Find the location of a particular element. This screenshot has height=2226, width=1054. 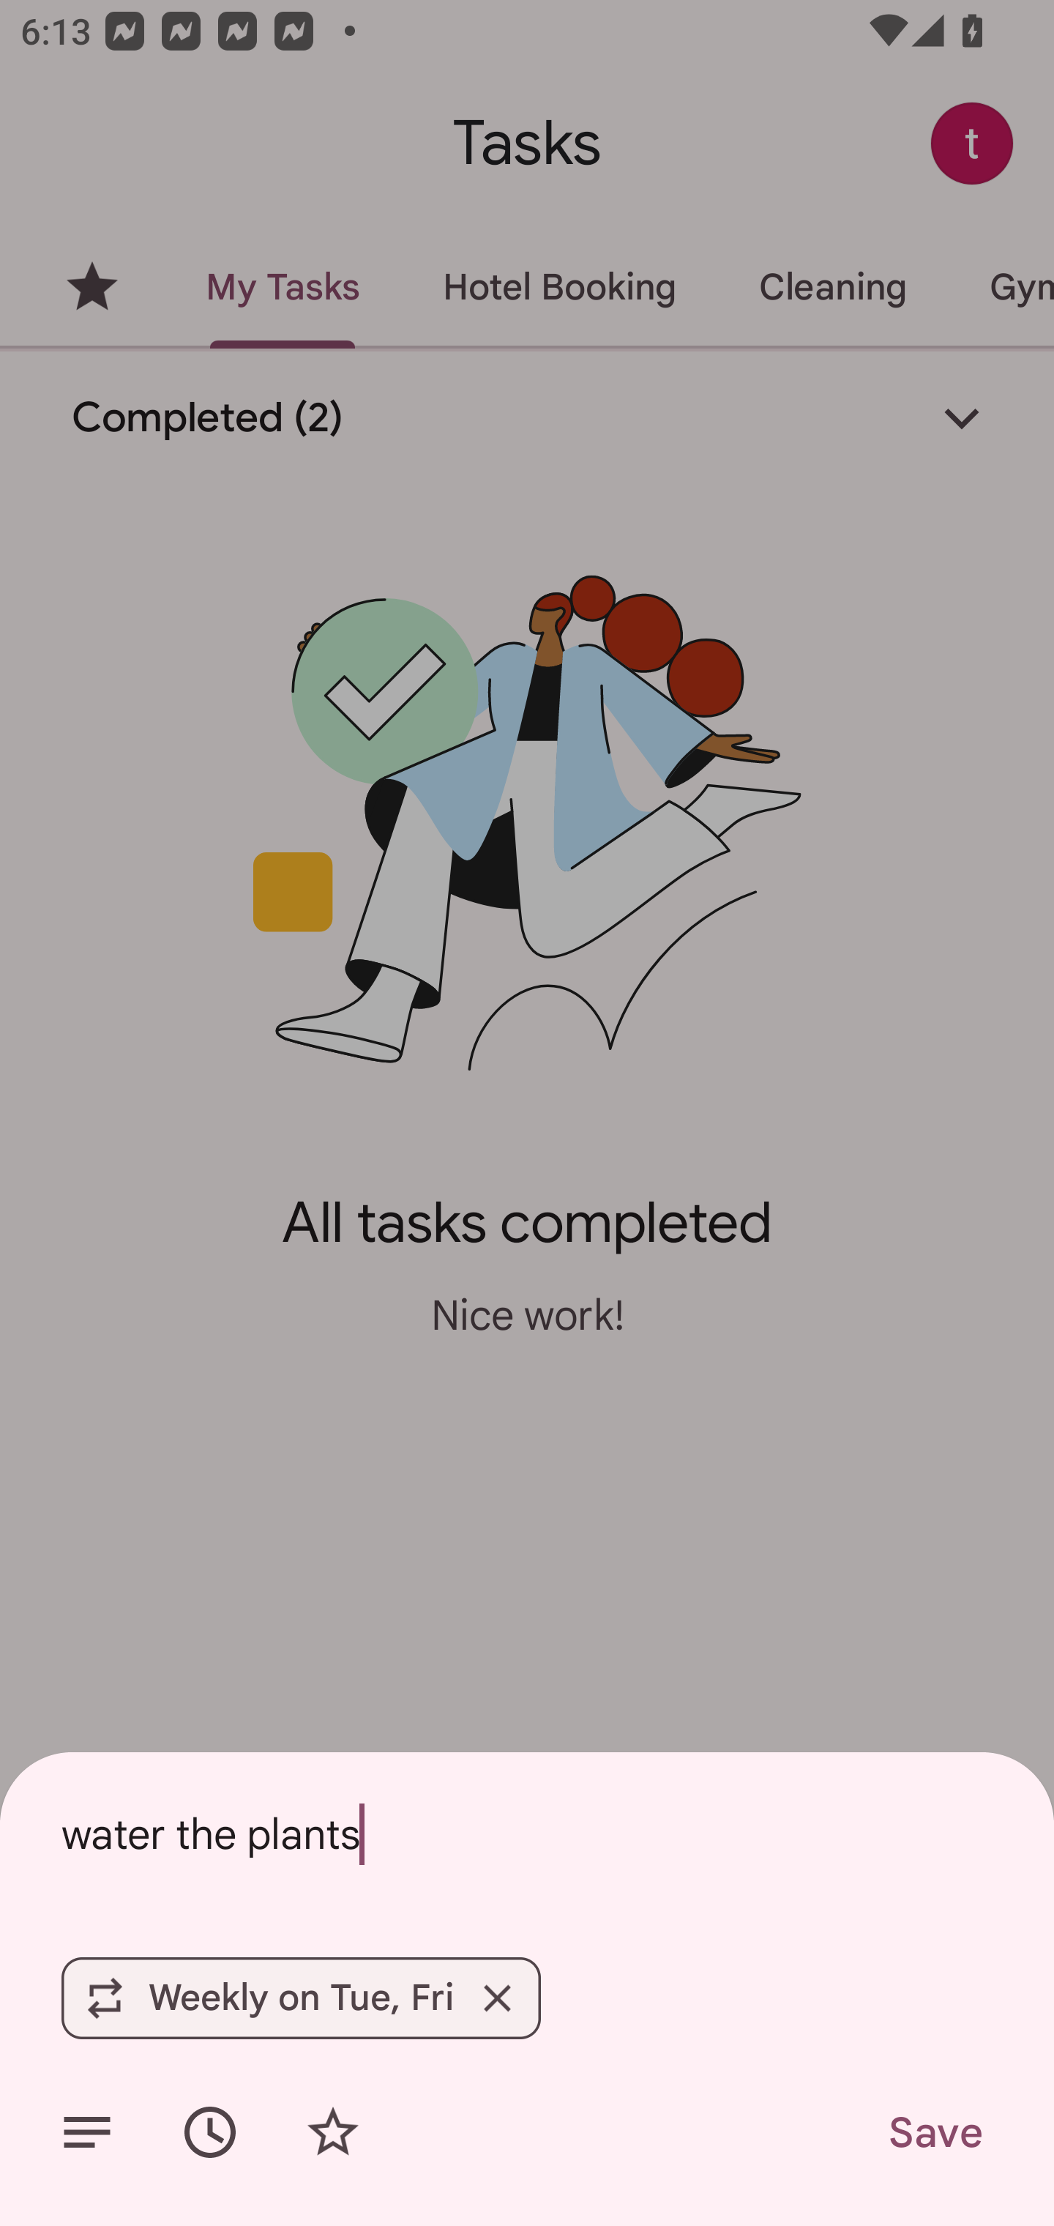

Save is located at coordinates (934, 2132).